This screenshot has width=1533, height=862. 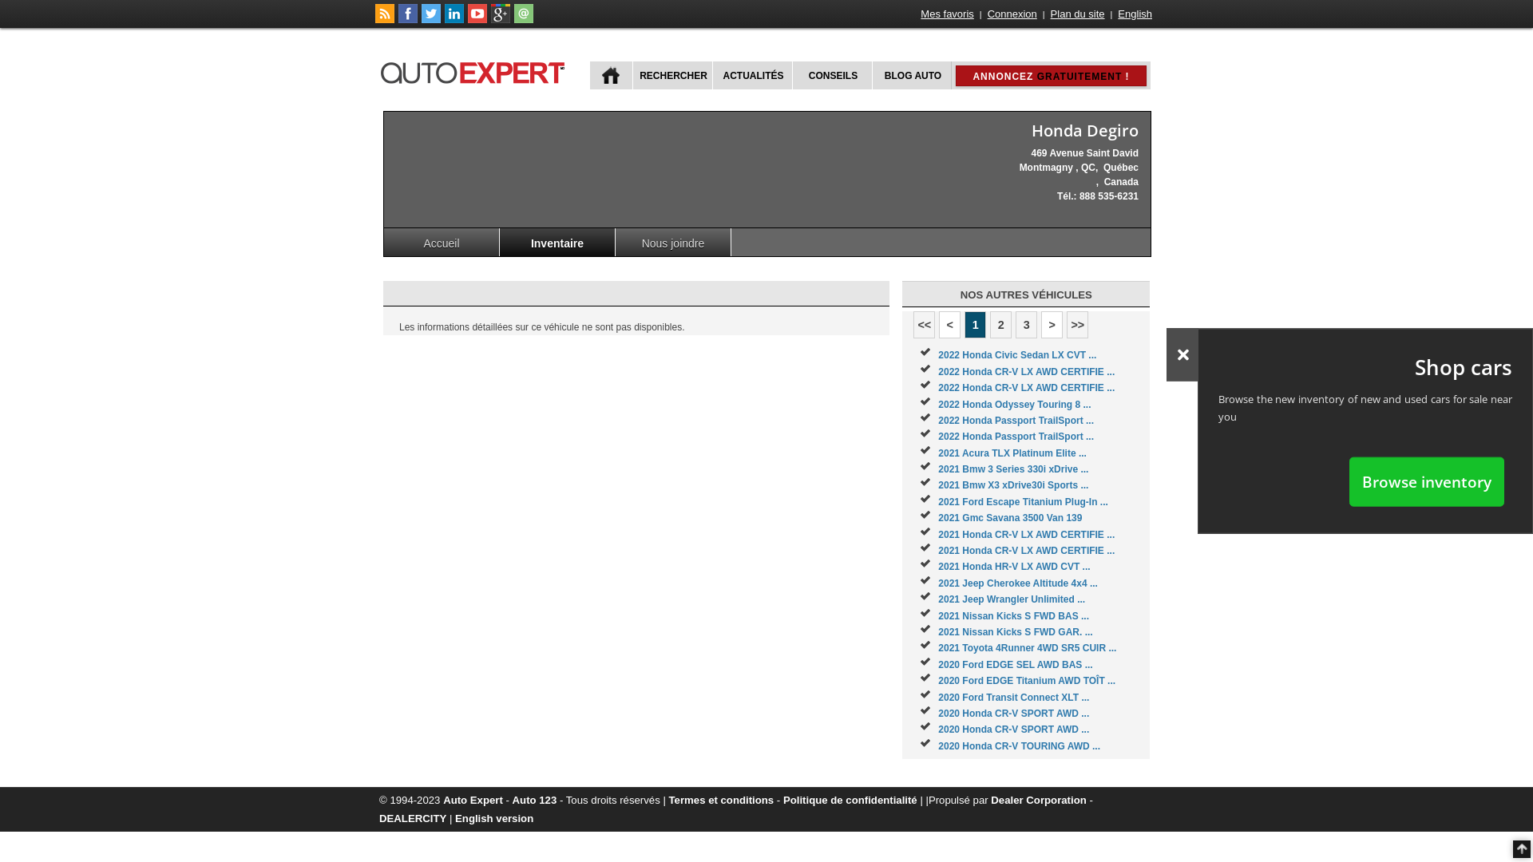 I want to click on 2020 Honda CR-V SPORT AWD ..., so click(x=1014, y=730).